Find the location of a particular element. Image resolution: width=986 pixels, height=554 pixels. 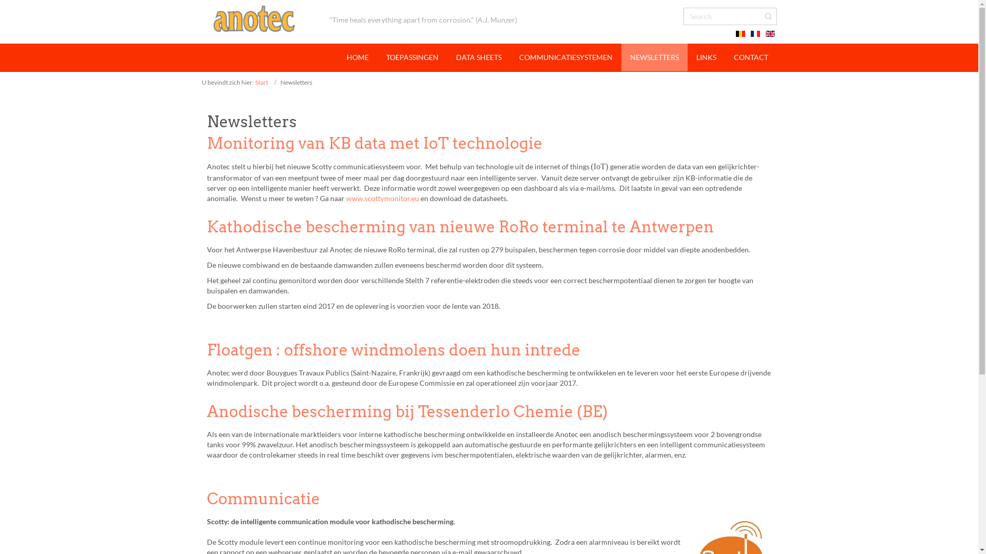

English (UK) is located at coordinates (770, 34).